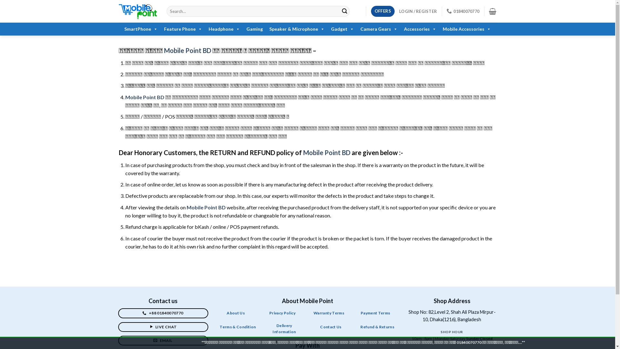  I want to click on +88 01840070770, so click(163, 313).